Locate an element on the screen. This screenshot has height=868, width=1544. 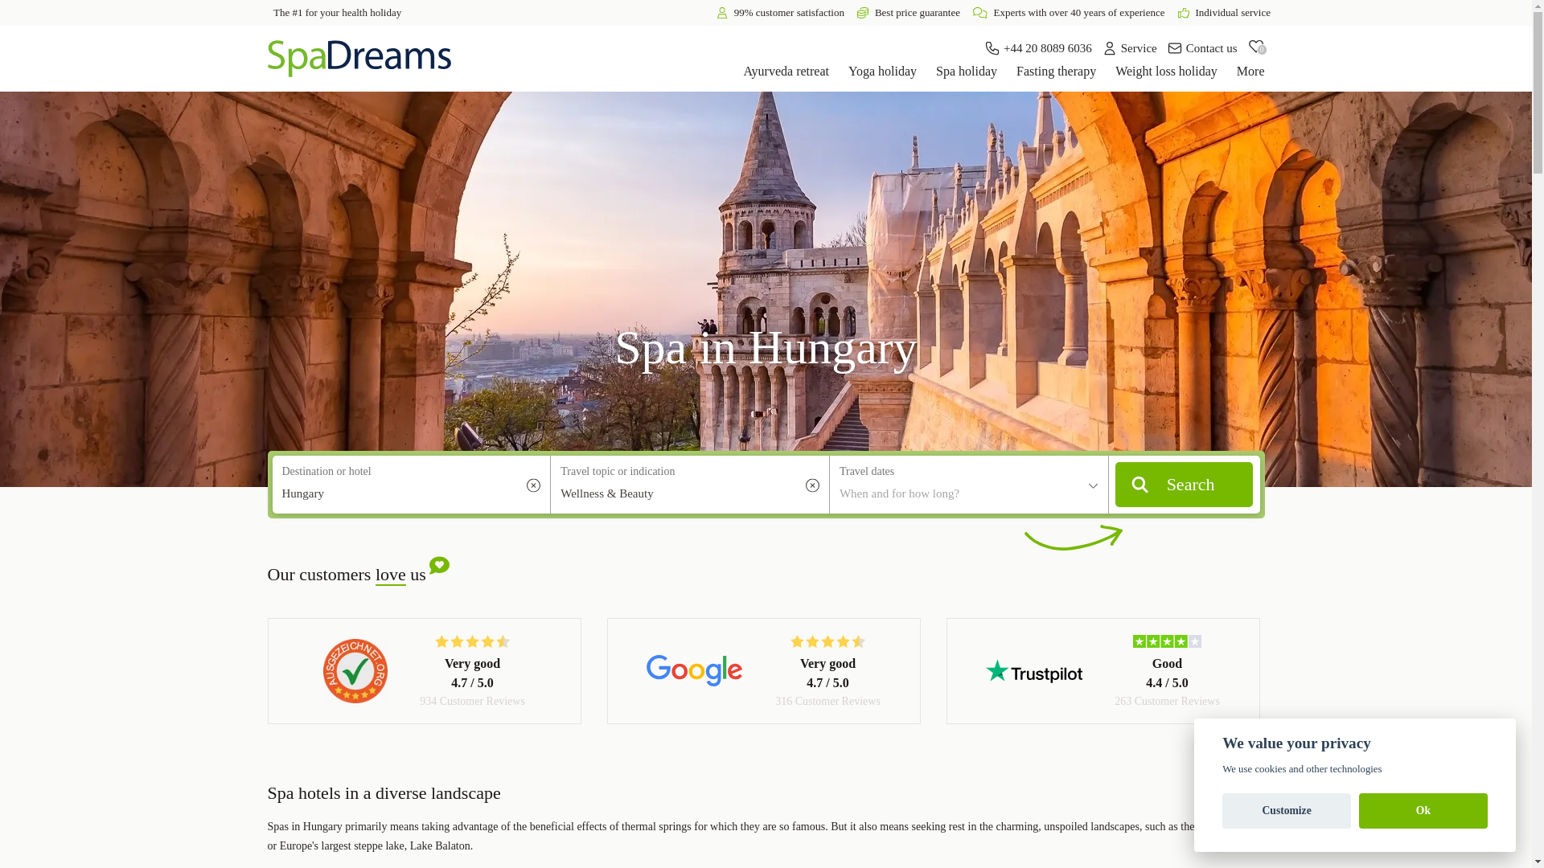
Spa holiday is located at coordinates (967, 71).